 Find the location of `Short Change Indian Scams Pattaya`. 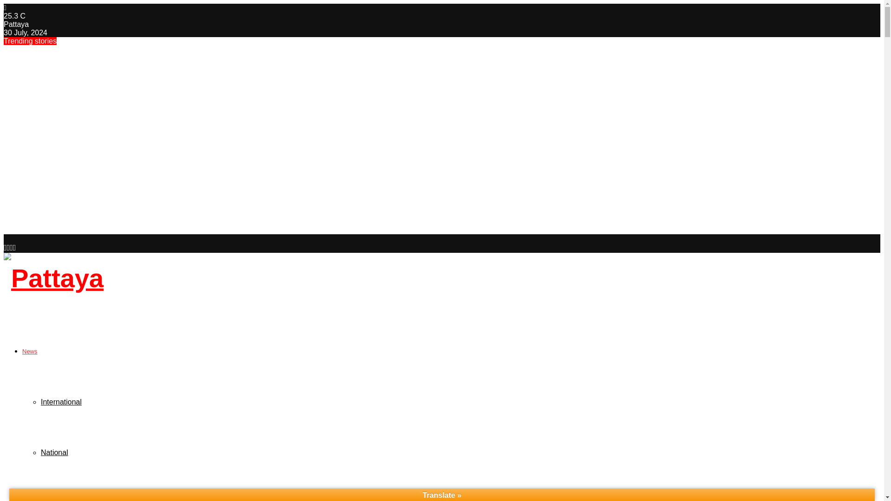

Short Change Indian Scams Pattaya is located at coordinates (78, 210).